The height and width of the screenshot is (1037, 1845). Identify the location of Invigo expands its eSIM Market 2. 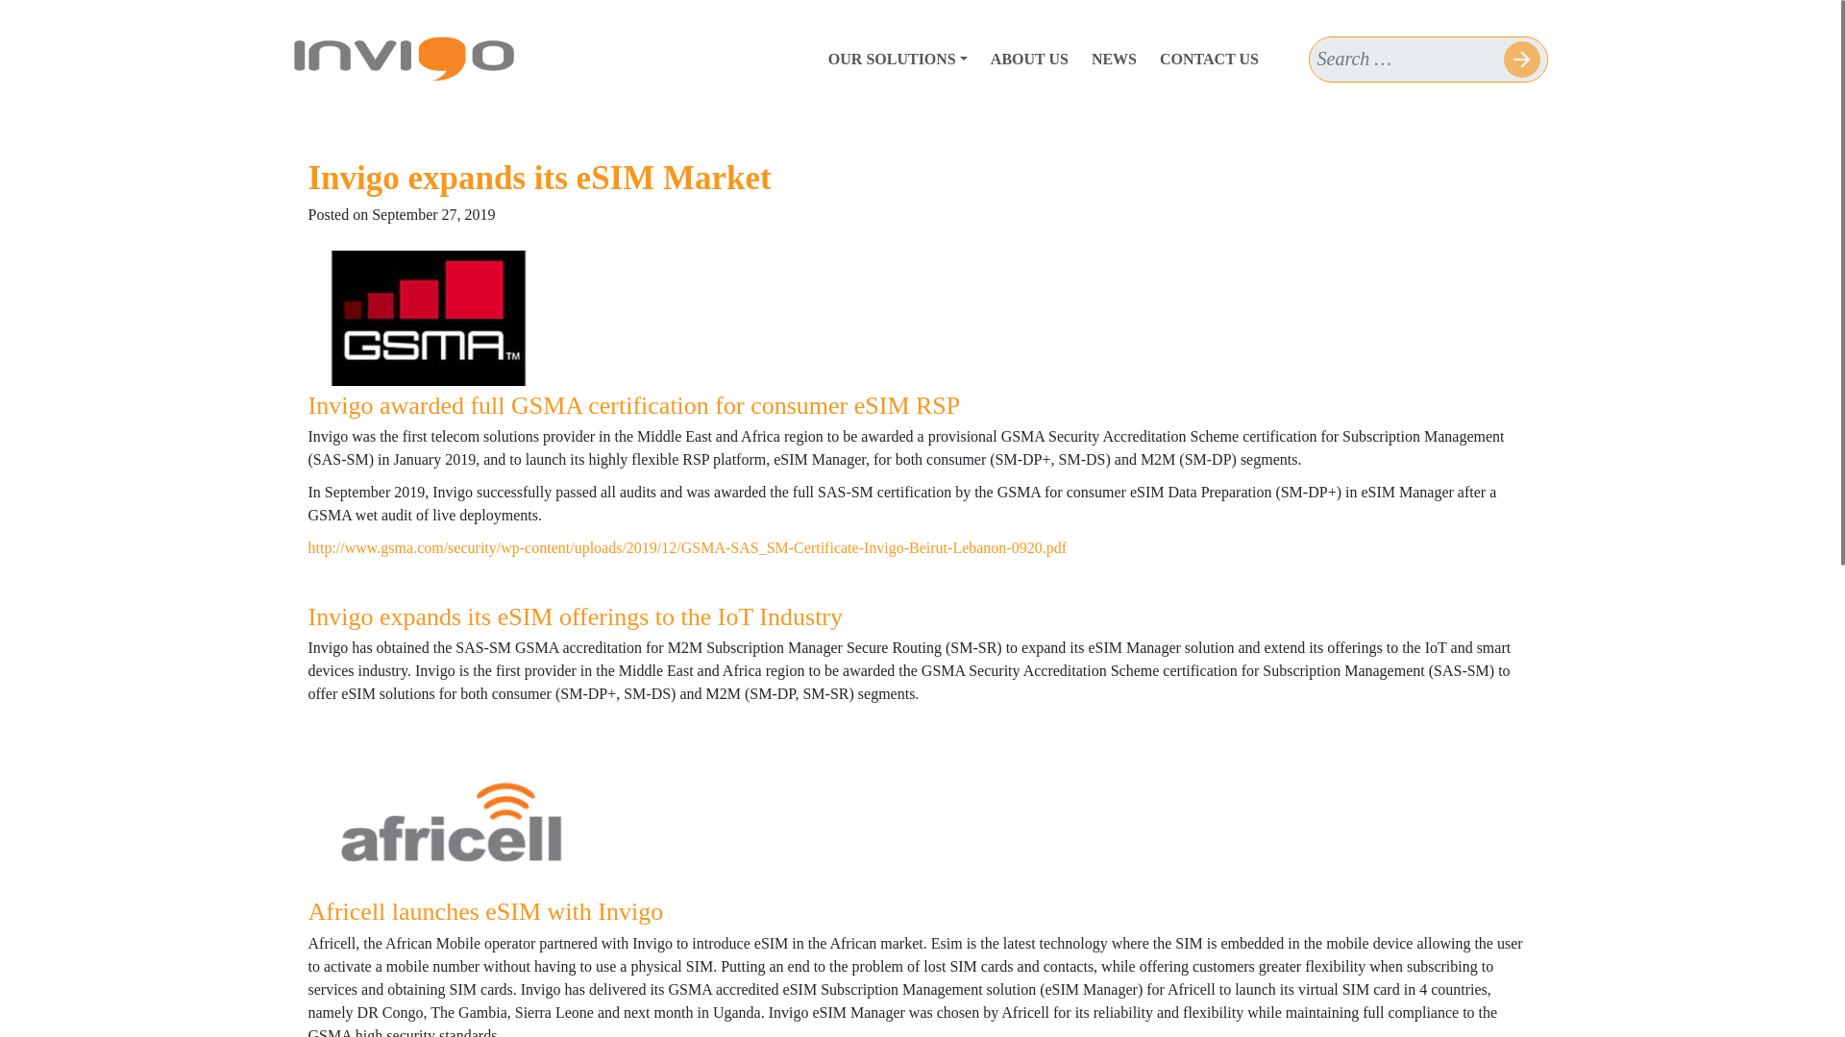
(452, 819).